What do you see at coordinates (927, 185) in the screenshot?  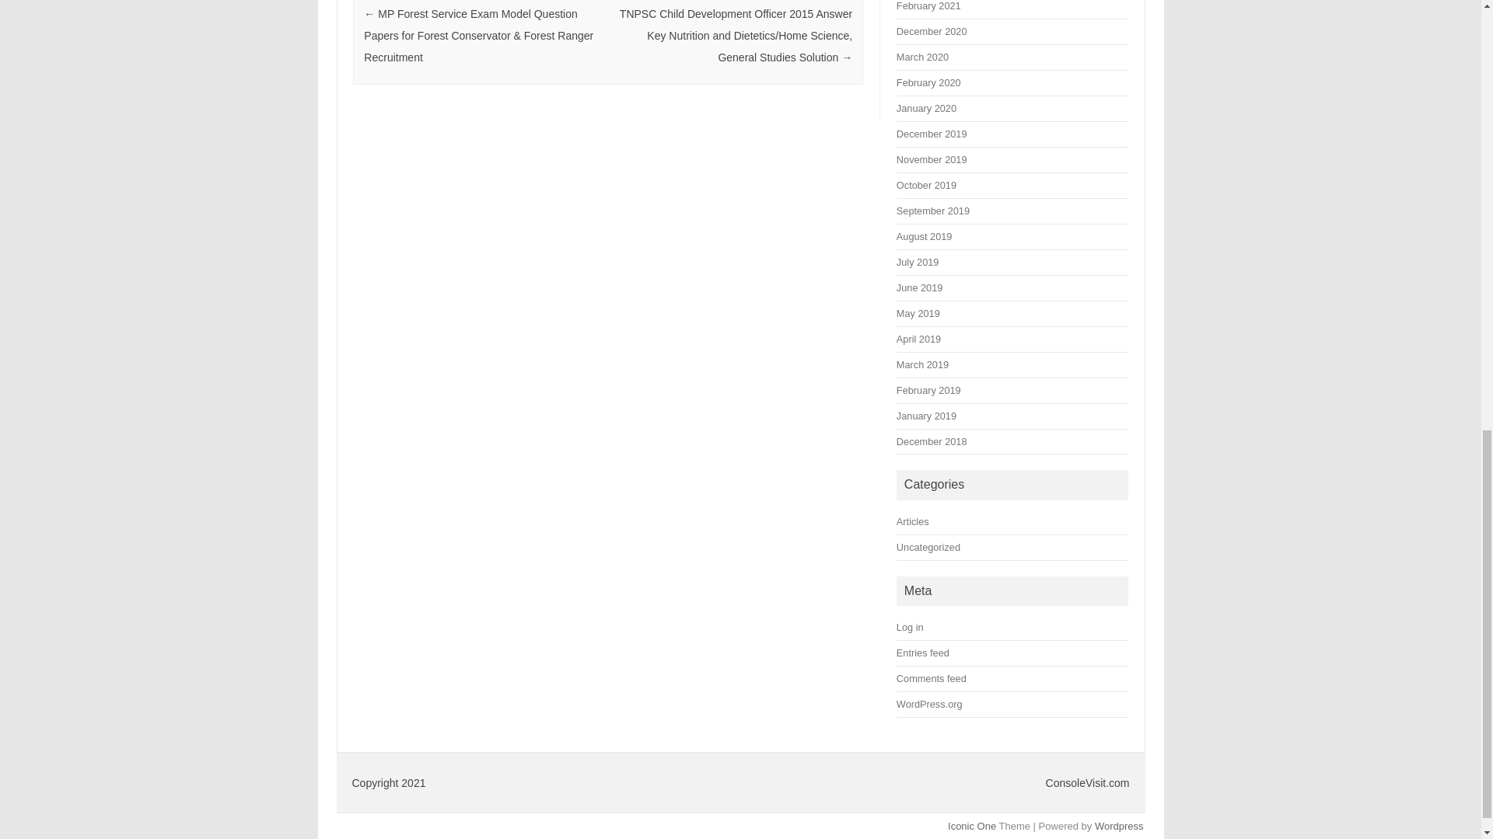 I see `October 2019` at bounding box center [927, 185].